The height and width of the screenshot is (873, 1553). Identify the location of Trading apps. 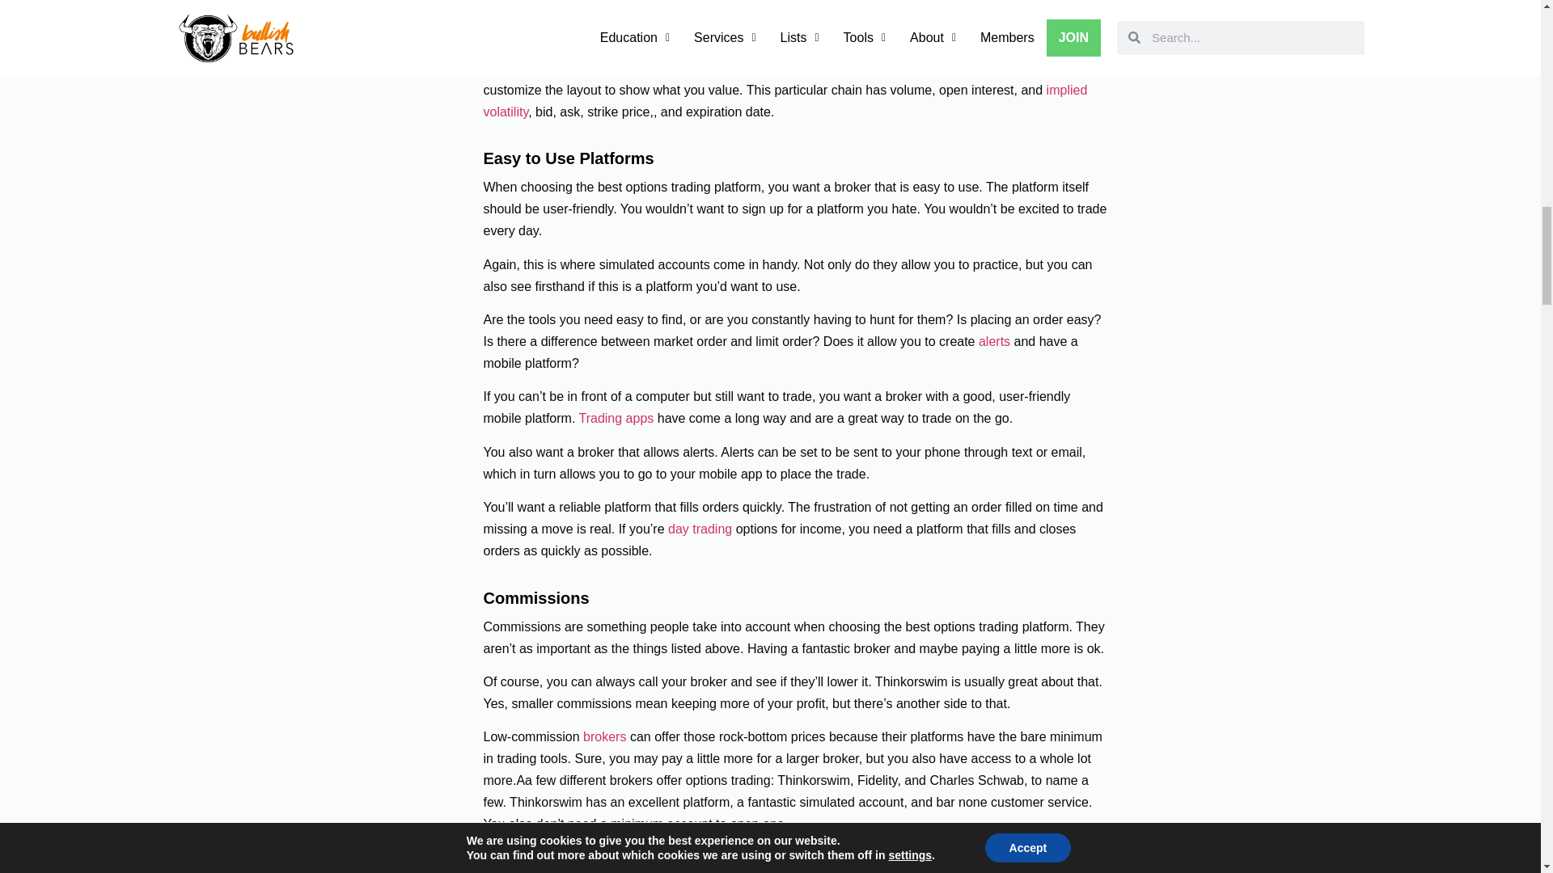
(616, 417).